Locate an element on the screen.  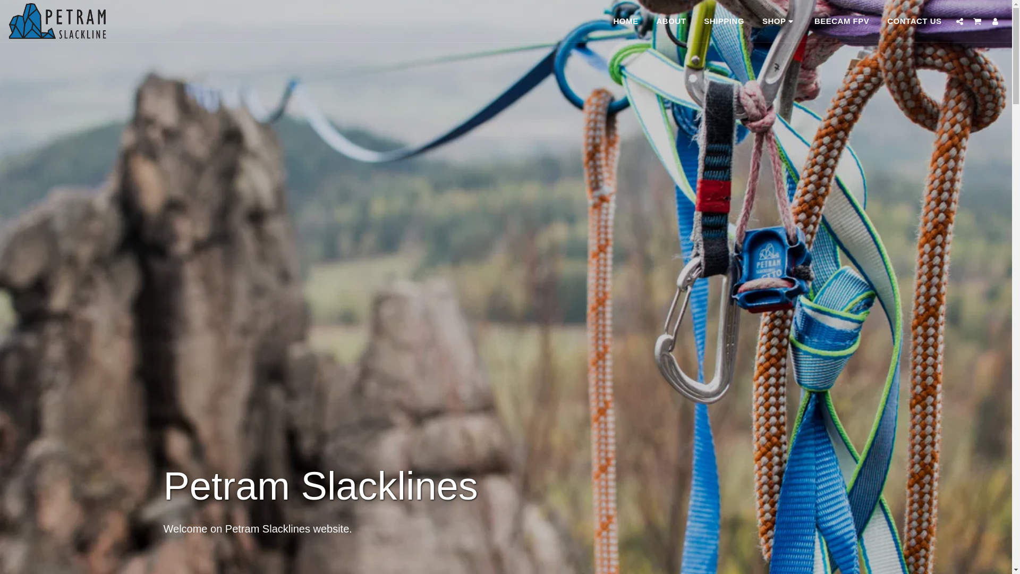
HOME is located at coordinates (626, 20).